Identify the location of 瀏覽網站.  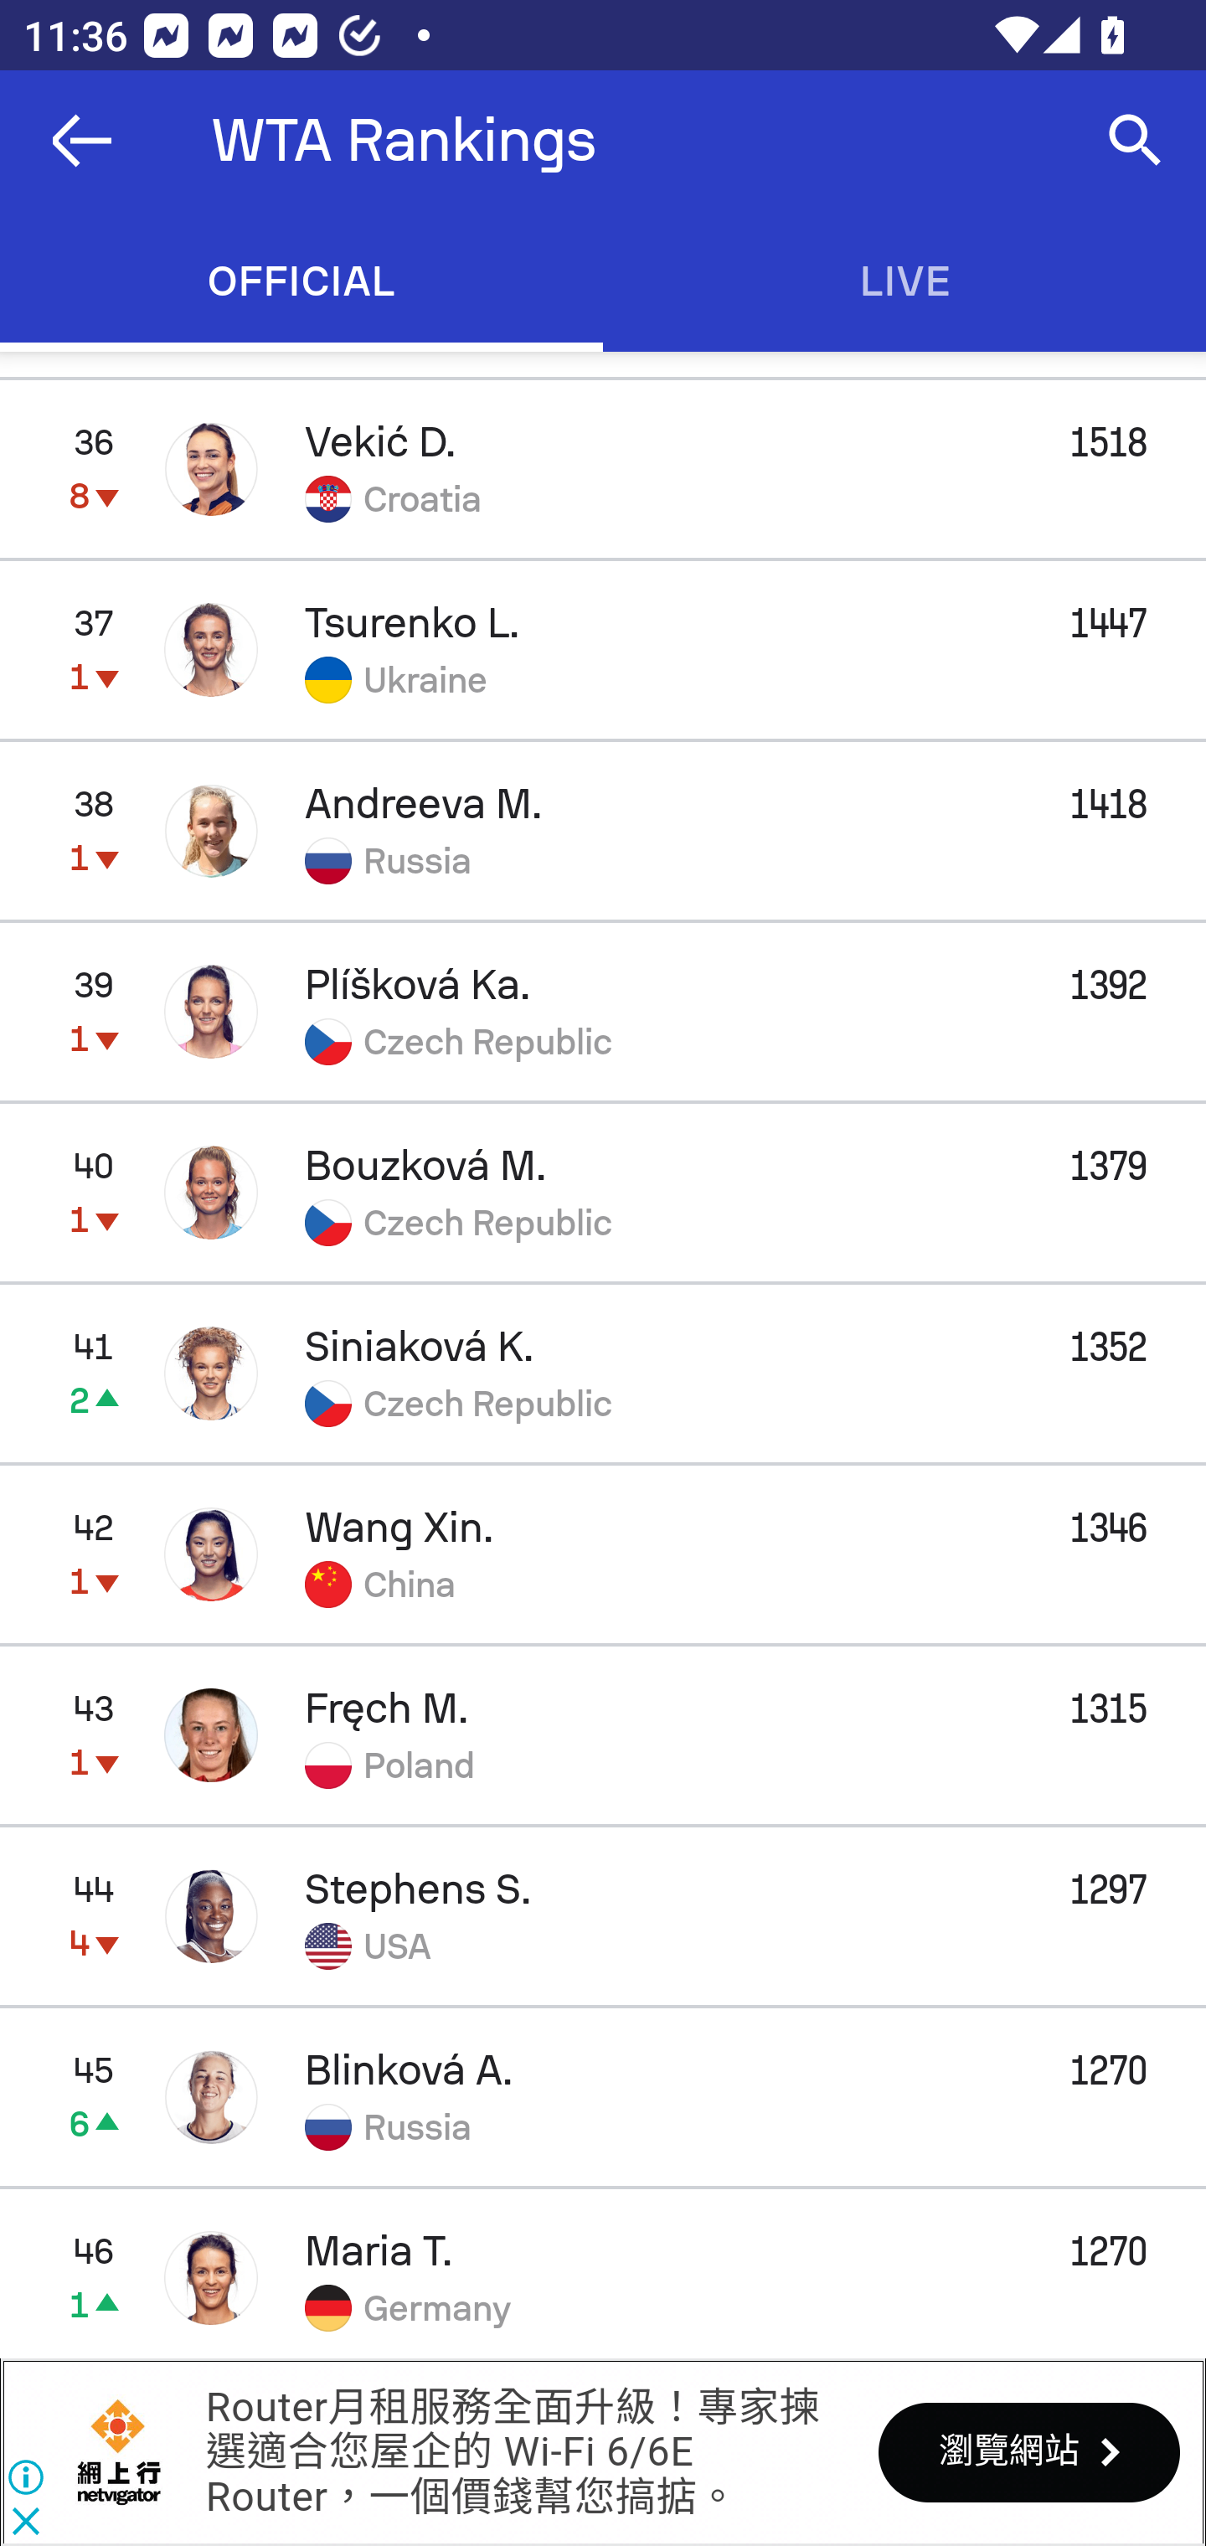
(1028, 2451).